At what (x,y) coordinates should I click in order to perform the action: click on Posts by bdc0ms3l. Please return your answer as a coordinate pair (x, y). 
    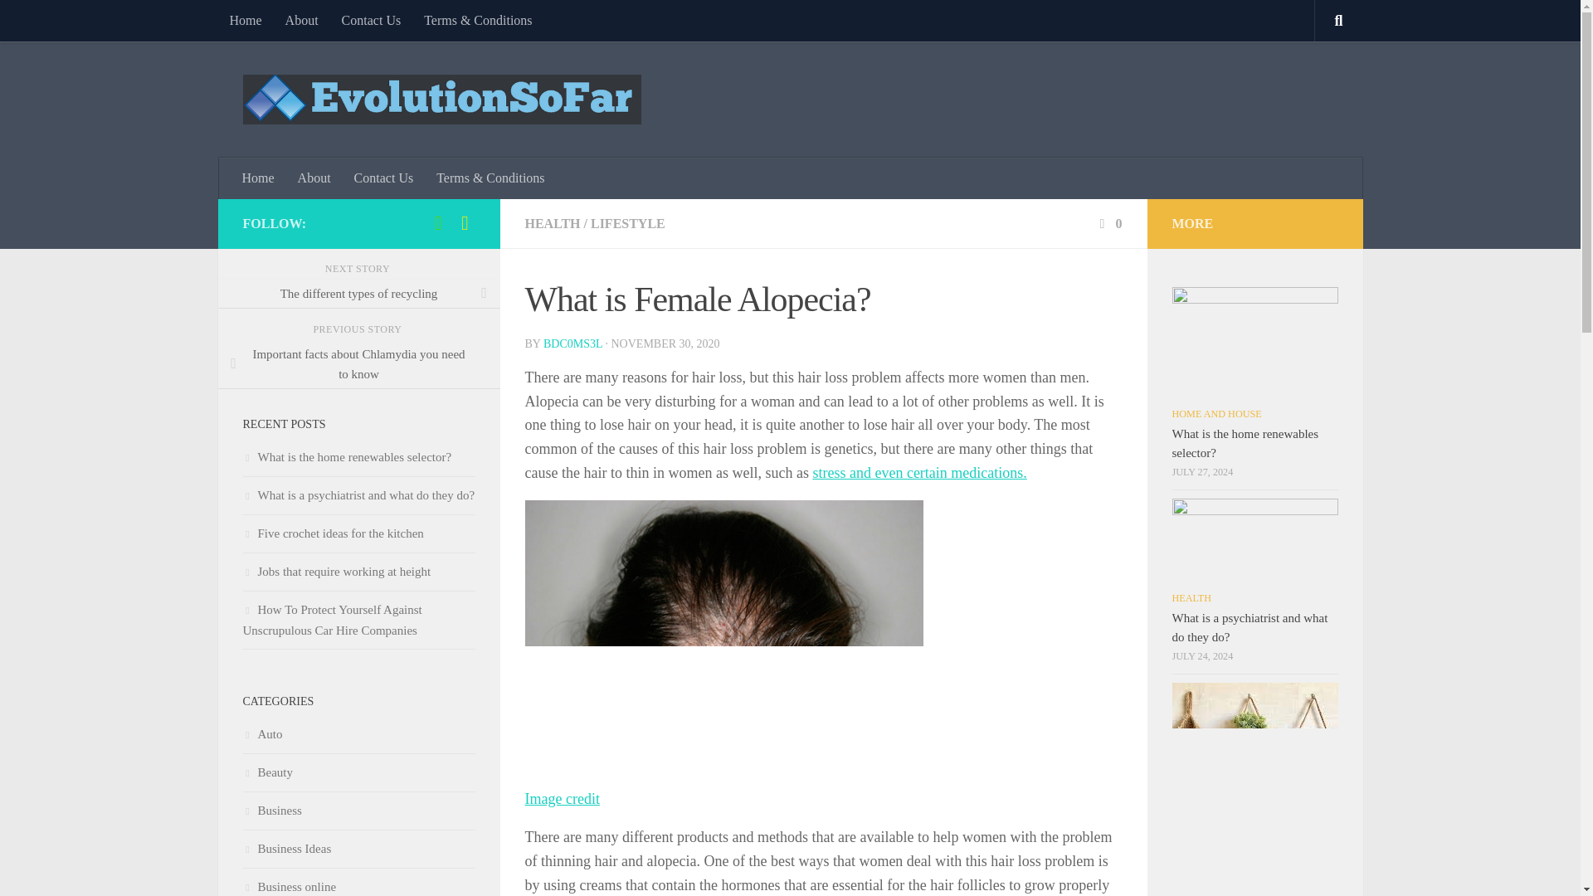
    Looking at the image, I should click on (572, 343).